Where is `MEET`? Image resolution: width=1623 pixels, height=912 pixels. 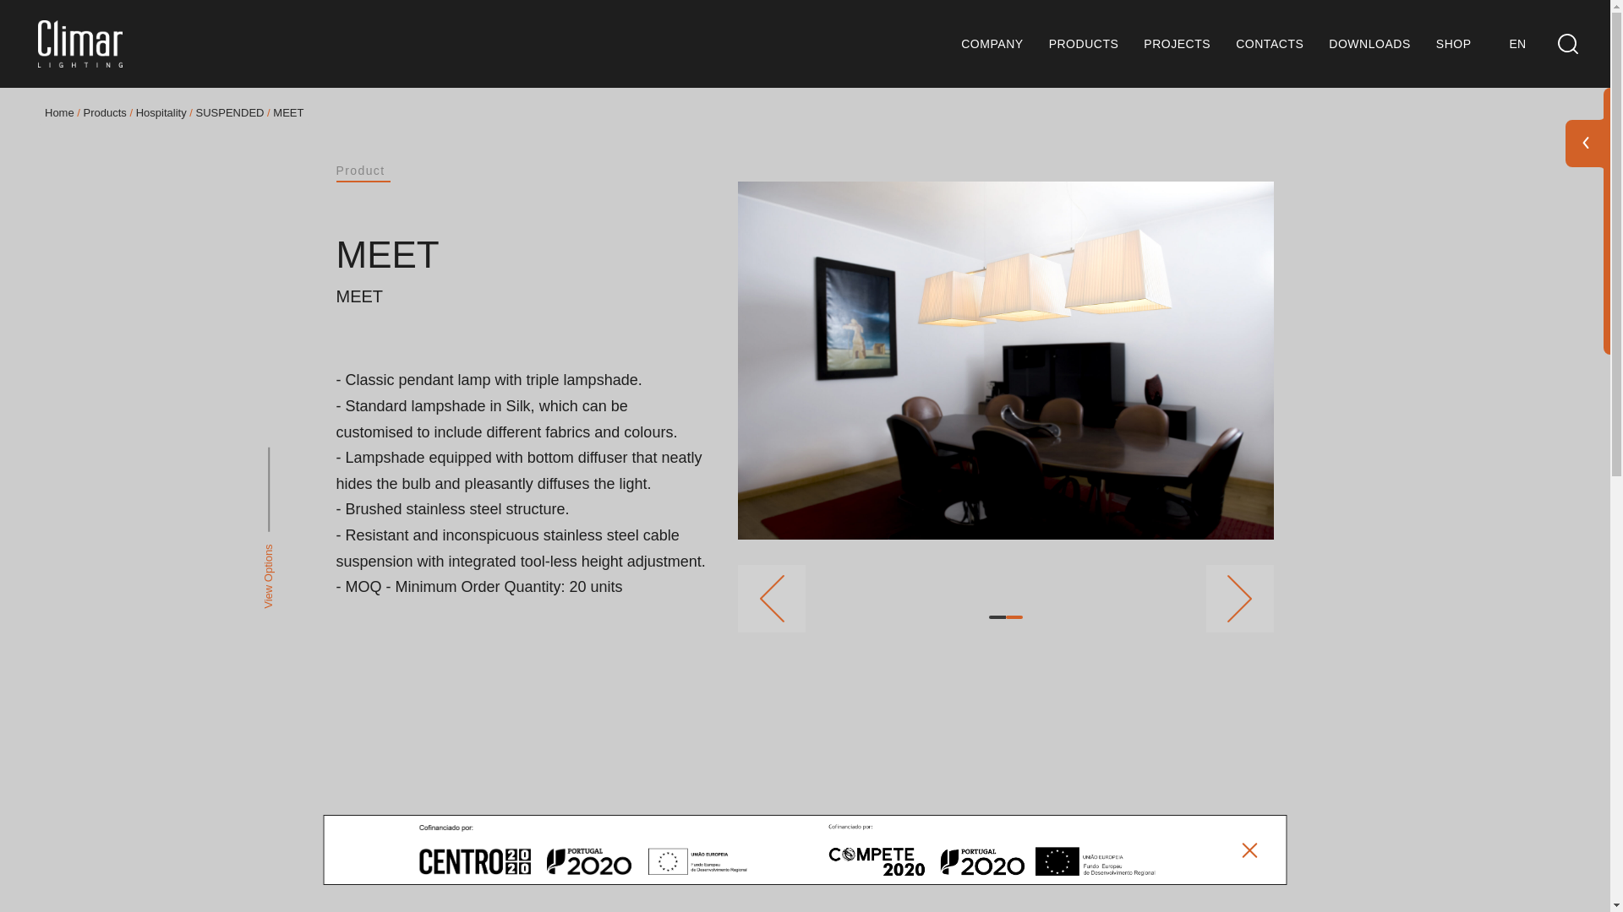
MEET is located at coordinates (524, 255).